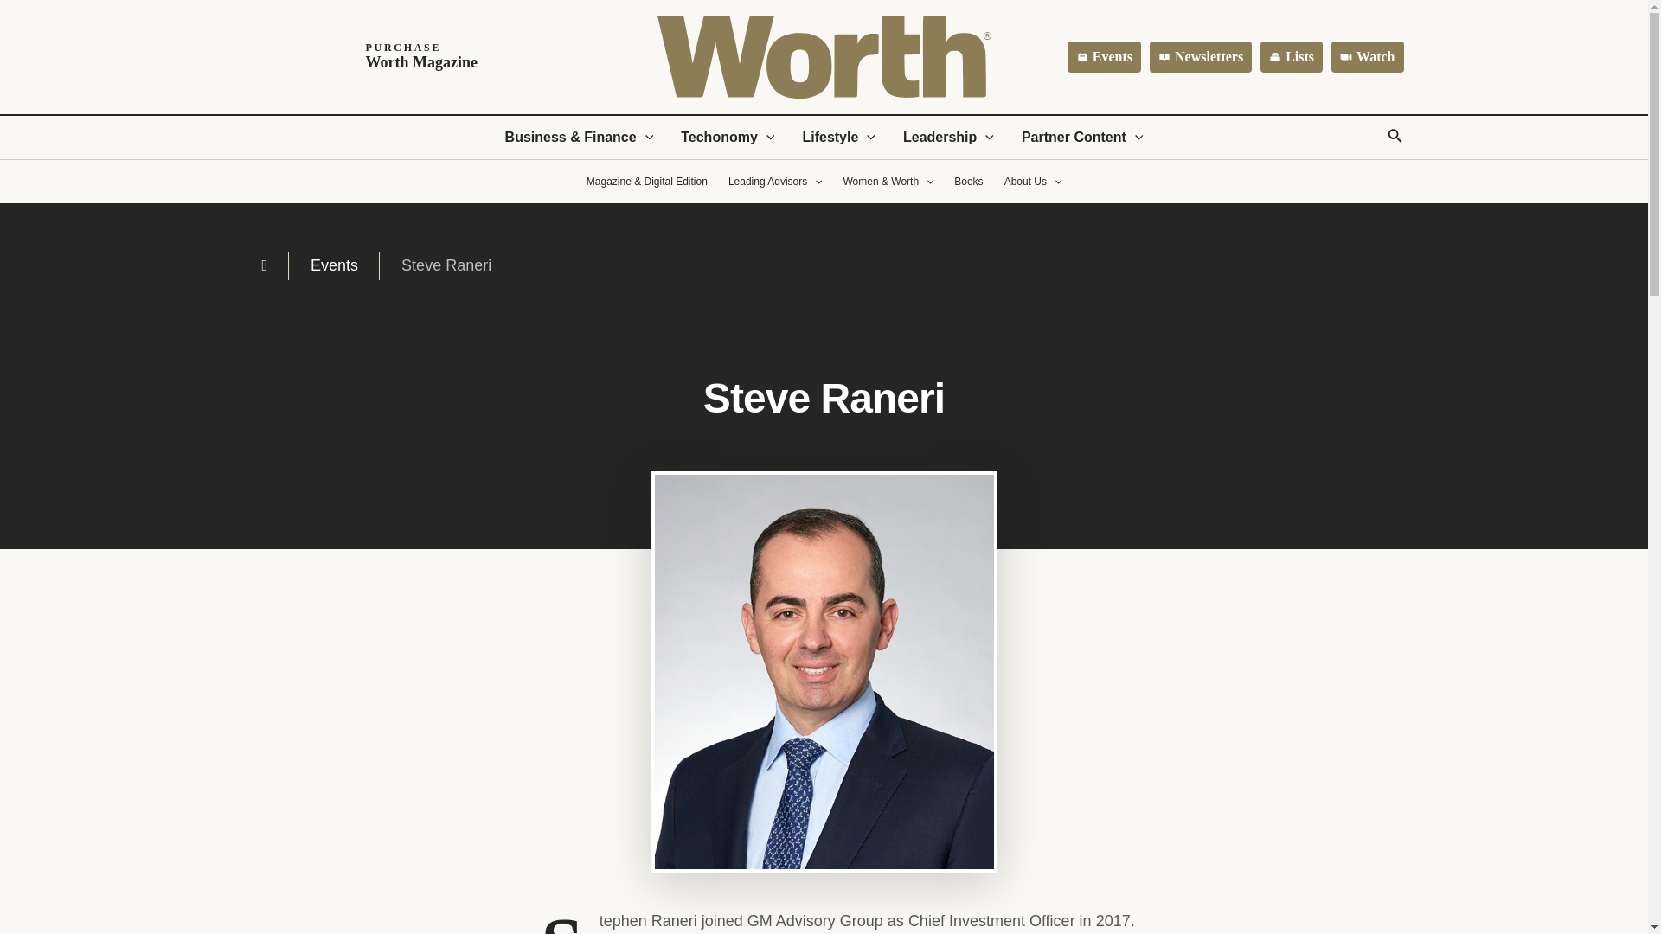 Image resolution: width=1661 pixels, height=934 pixels. Describe the element at coordinates (1201, 57) in the screenshot. I see `Leadership` at that location.